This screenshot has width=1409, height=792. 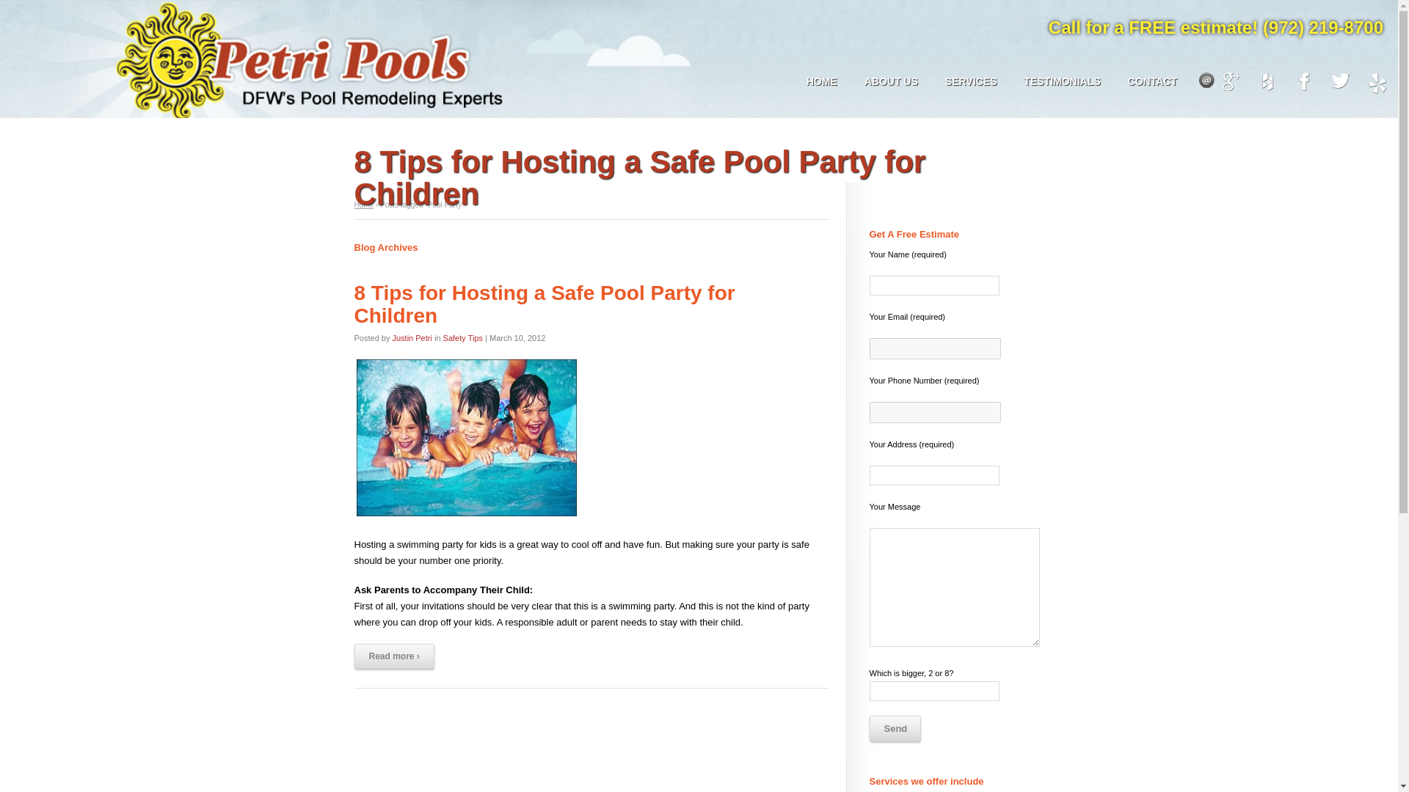 I want to click on ABOUT US, so click(x=891, y=82).